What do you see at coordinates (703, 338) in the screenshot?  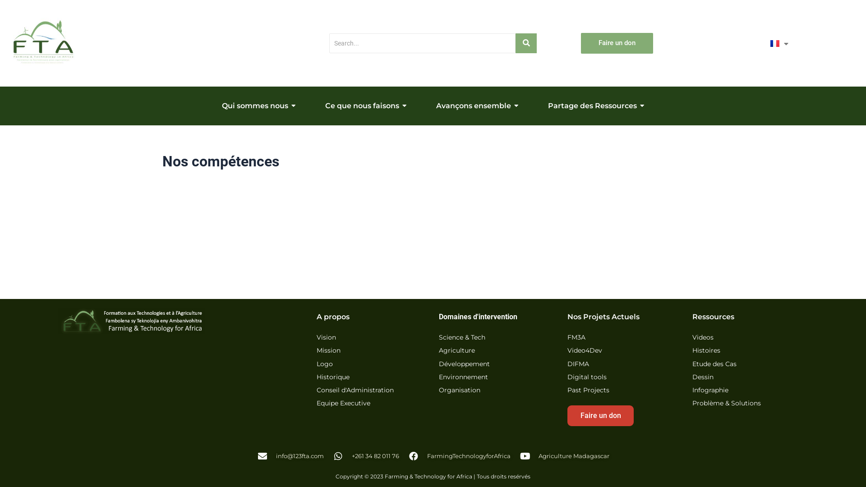 I see `Videos` at bounding box center [703, 338].